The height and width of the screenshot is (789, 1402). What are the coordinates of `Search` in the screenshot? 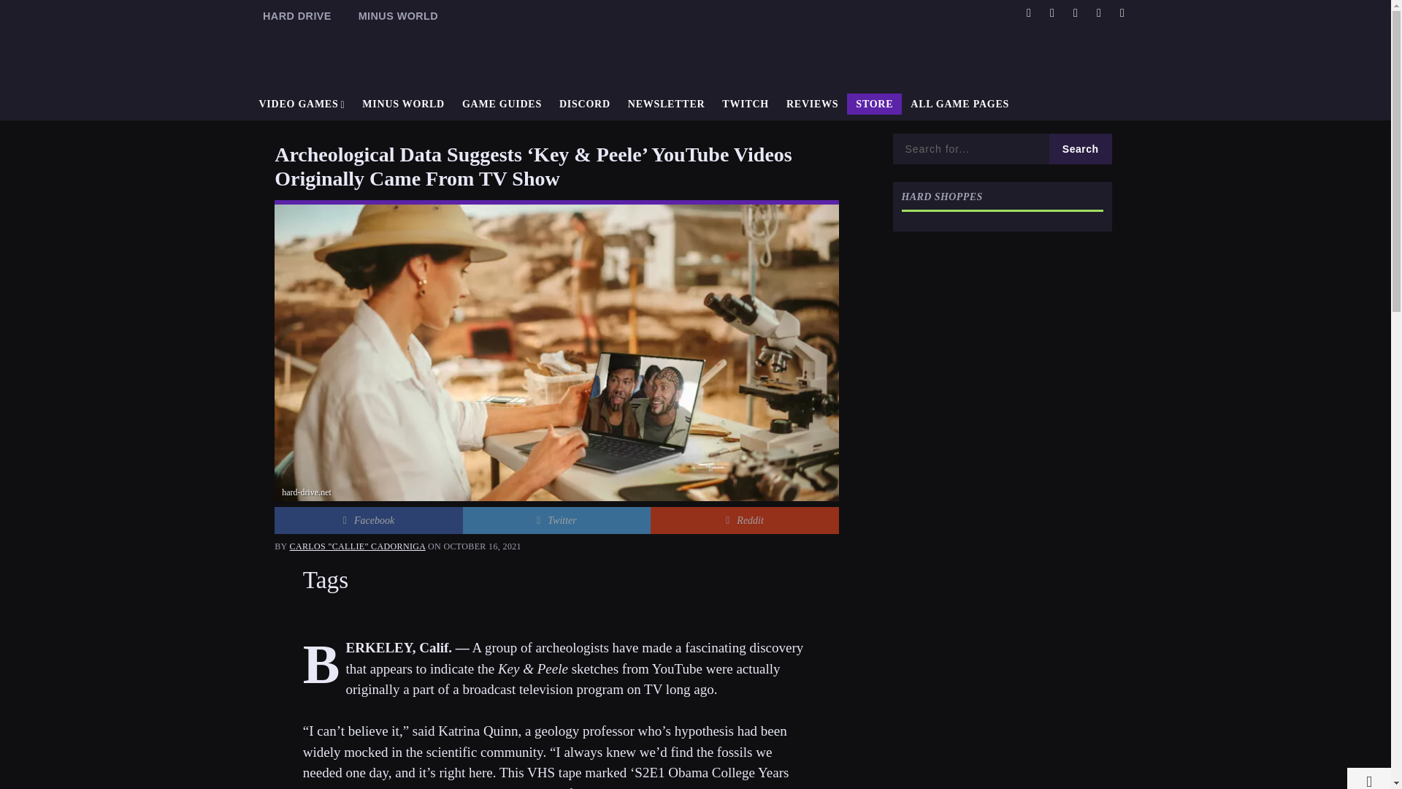 It's located at (1080, 148).